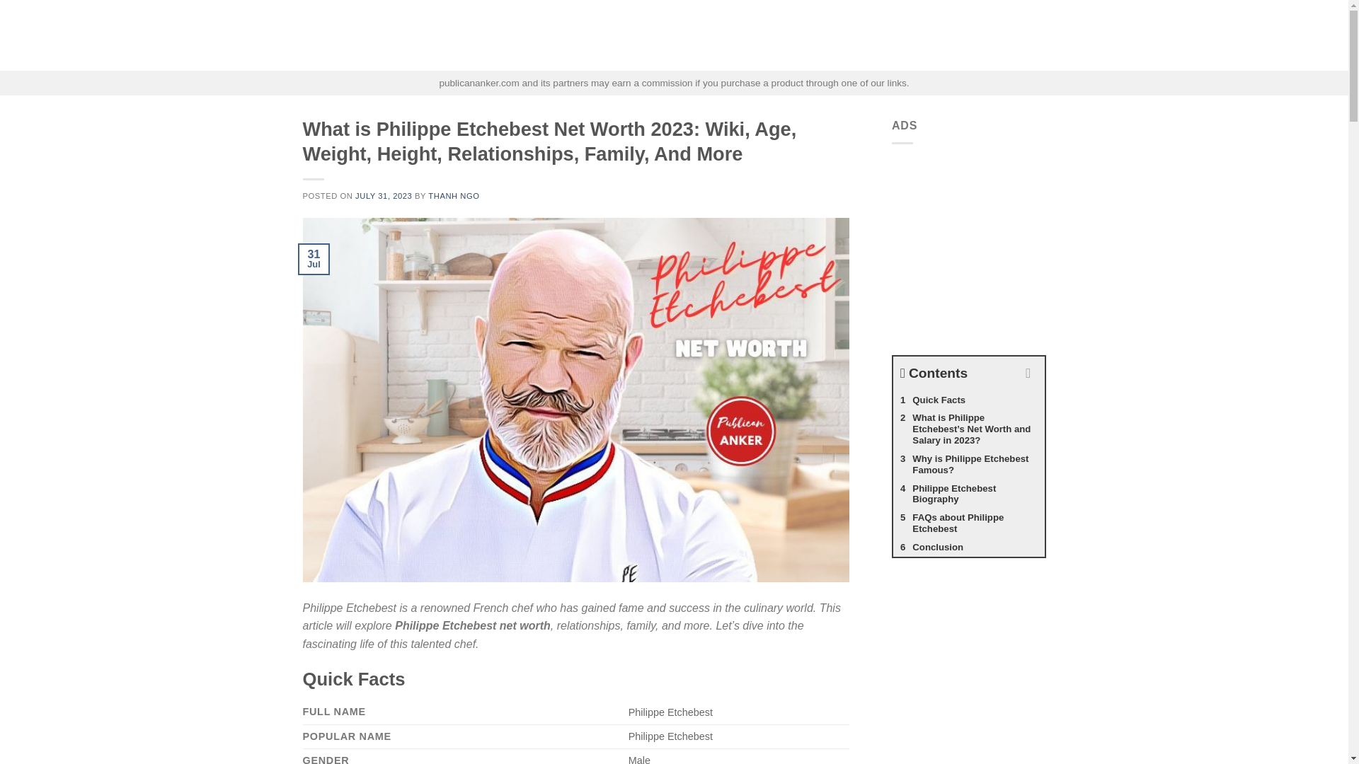  What do you see at coordinates (1033, 35) in the screenshot?
I see `BLOG` at bounding box center [1033, 35].